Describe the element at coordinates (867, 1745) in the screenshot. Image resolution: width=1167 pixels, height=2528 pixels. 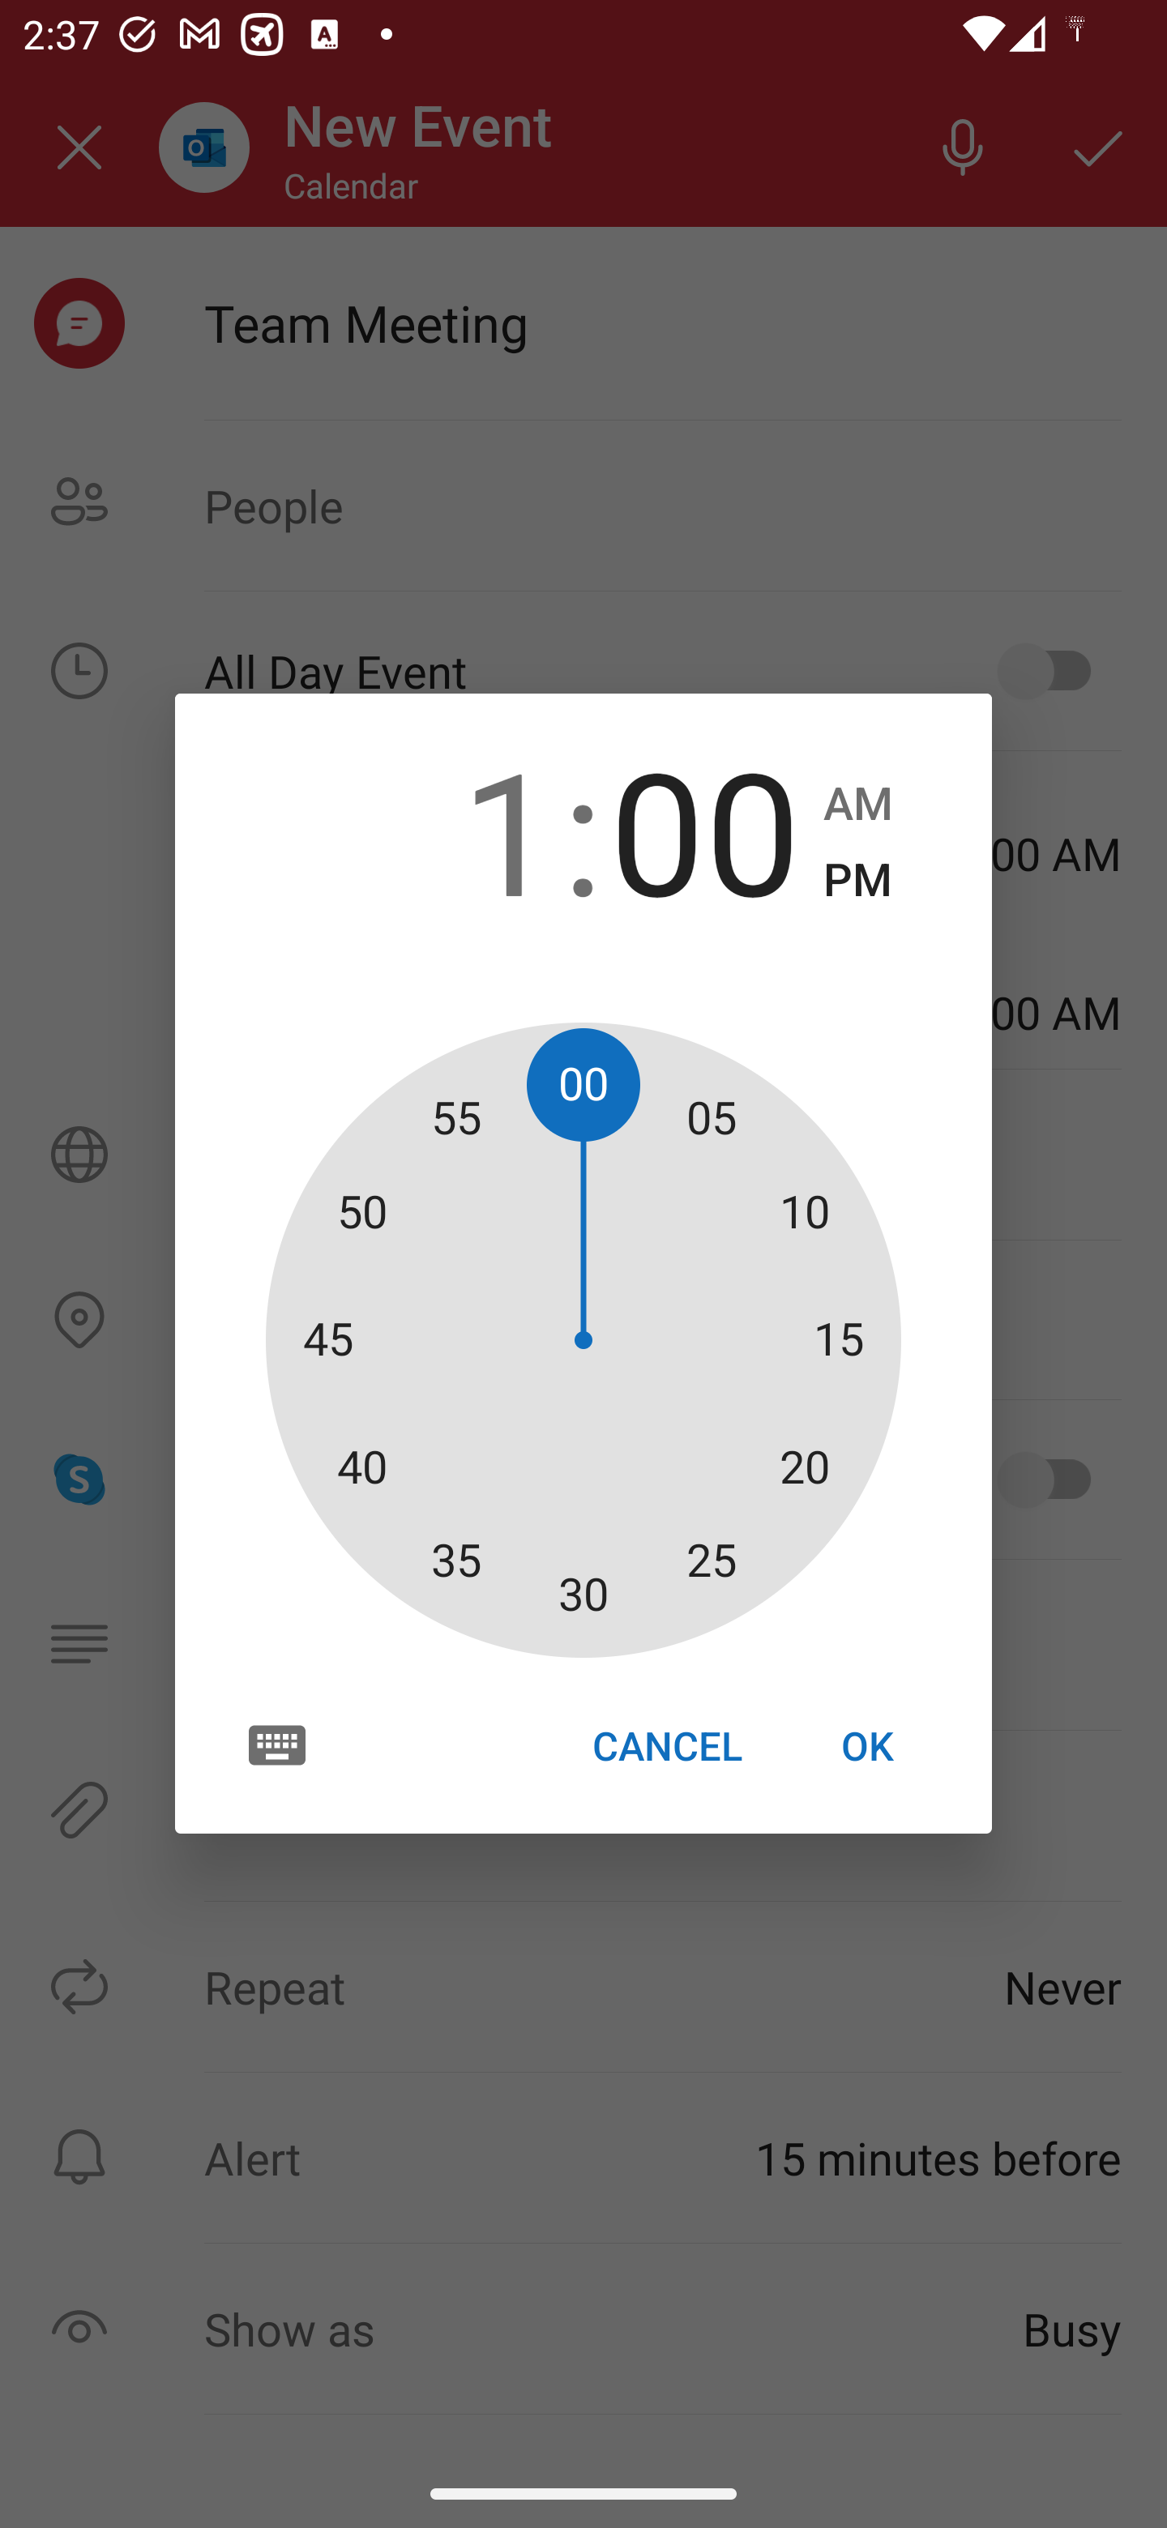
I see `OK` at that location.